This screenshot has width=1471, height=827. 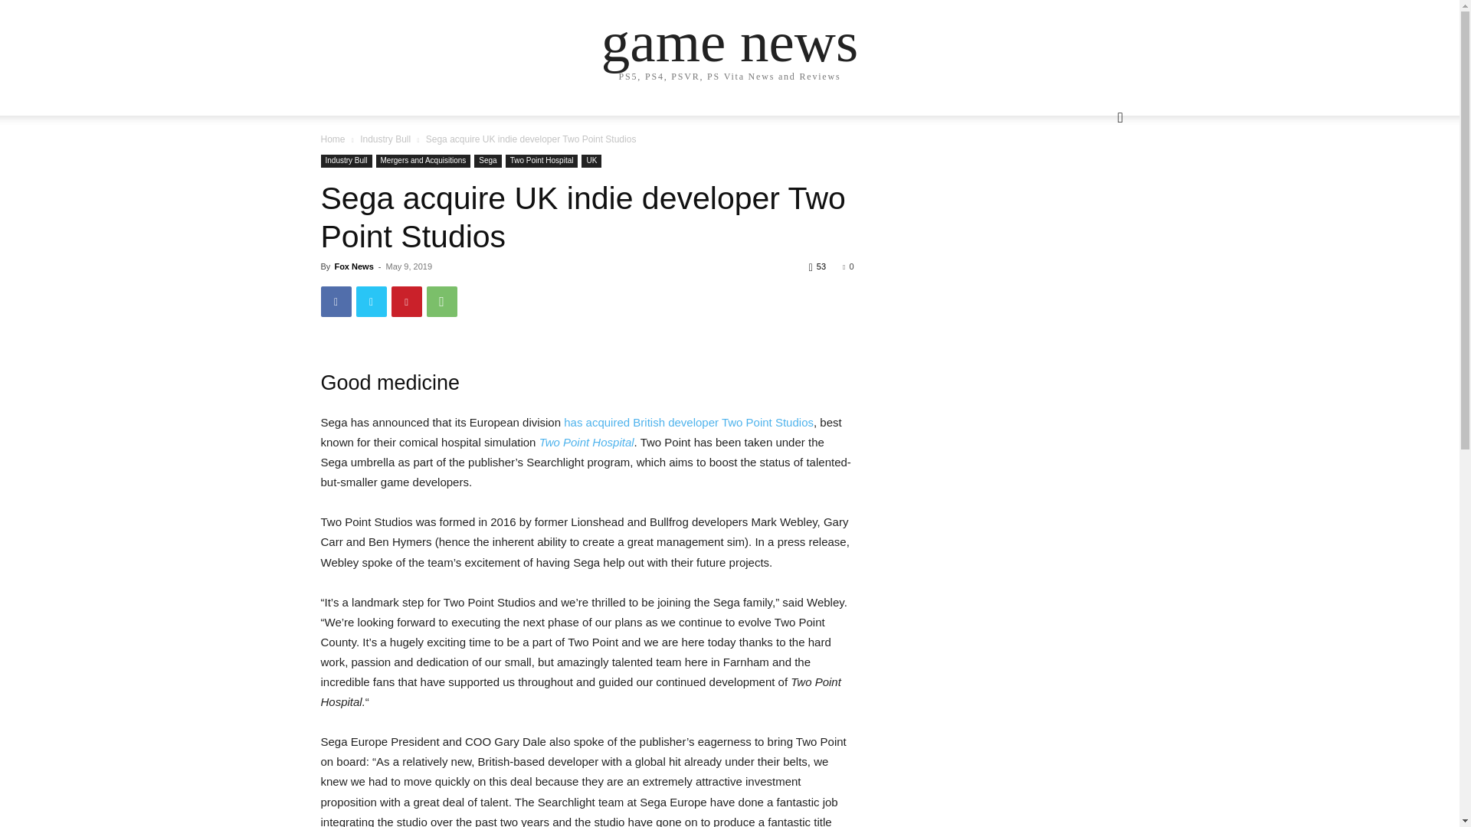 I want to click on Mergers and Acquisitions, so click(x=423, y=161).